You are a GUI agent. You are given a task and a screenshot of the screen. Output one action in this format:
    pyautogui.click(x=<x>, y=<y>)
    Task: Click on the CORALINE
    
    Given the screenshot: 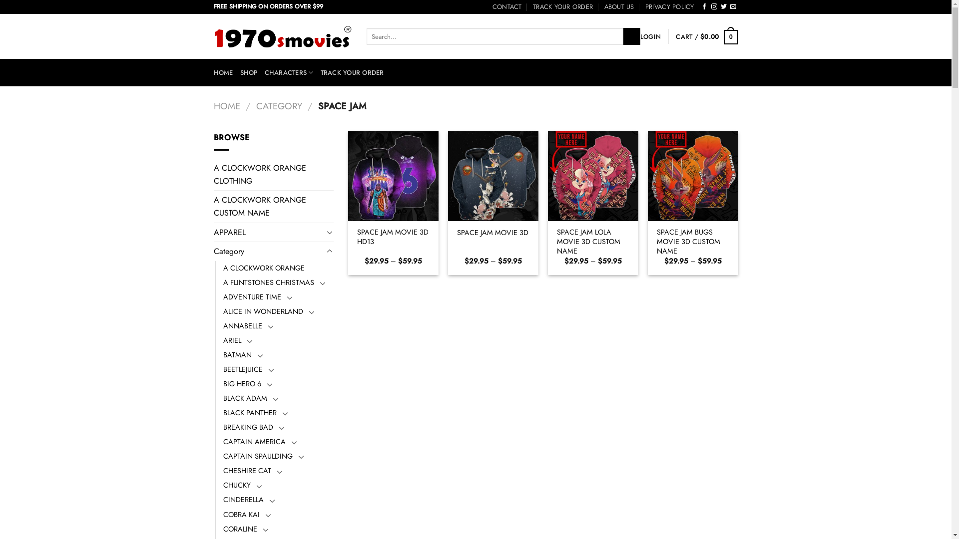 What is the action you would take?
    pyautogui.click(x=240, y=529)
    